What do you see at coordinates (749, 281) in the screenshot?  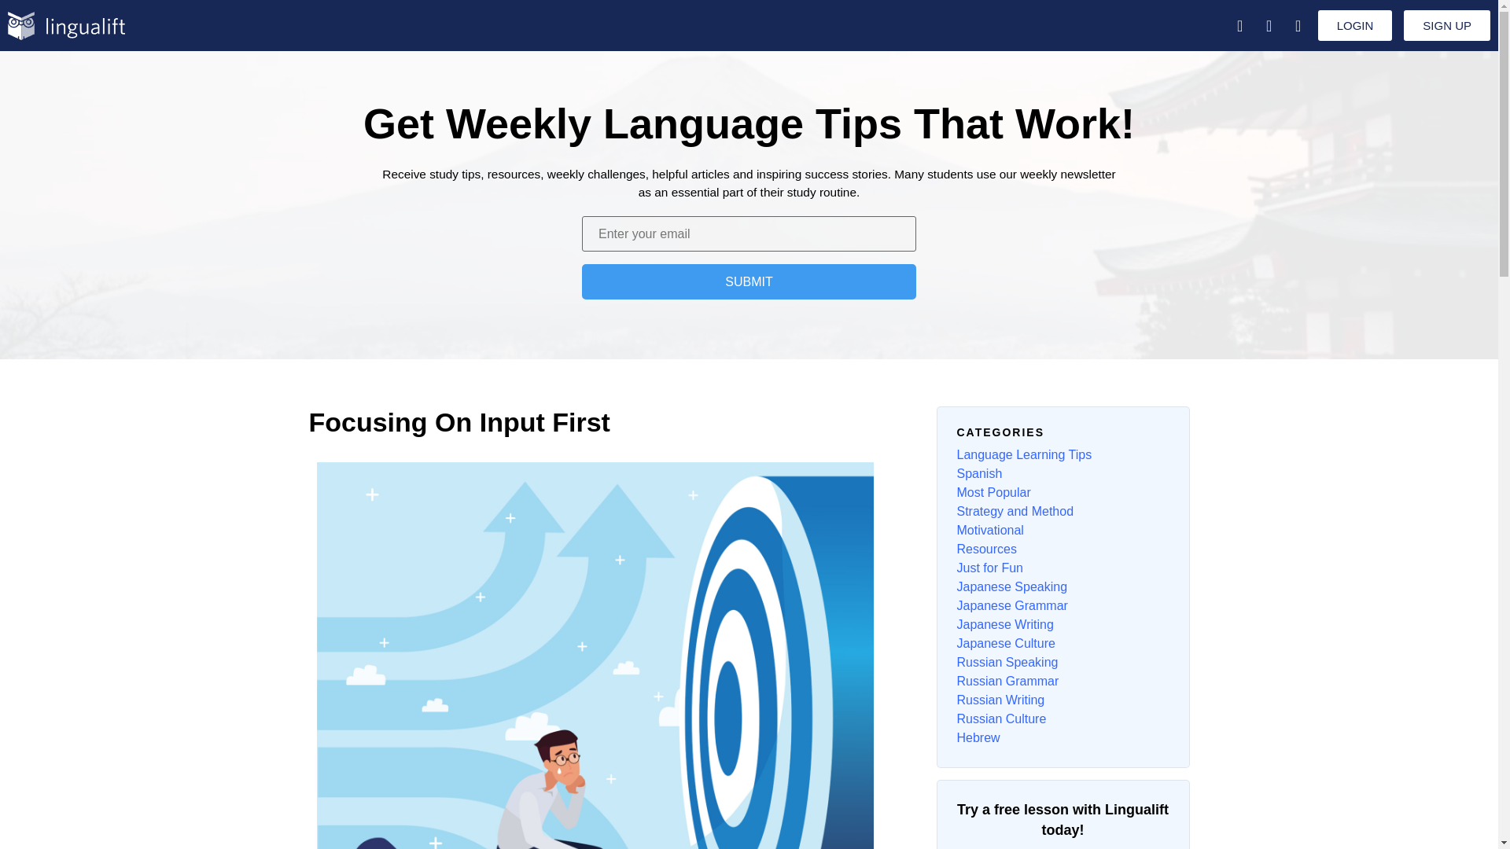 I see `Submit` at bounding box center [749, 281].